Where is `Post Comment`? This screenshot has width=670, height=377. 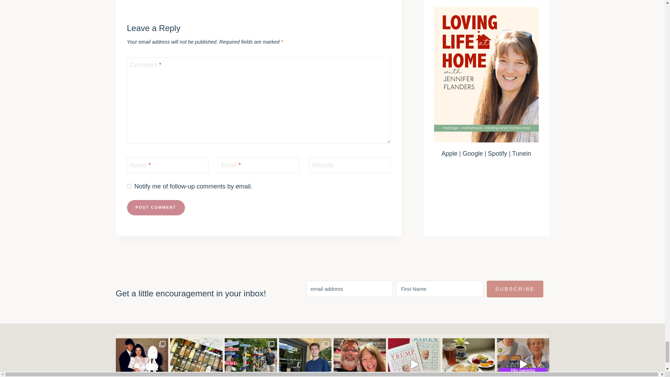
Post Comment is located at coordinates (156, 207).